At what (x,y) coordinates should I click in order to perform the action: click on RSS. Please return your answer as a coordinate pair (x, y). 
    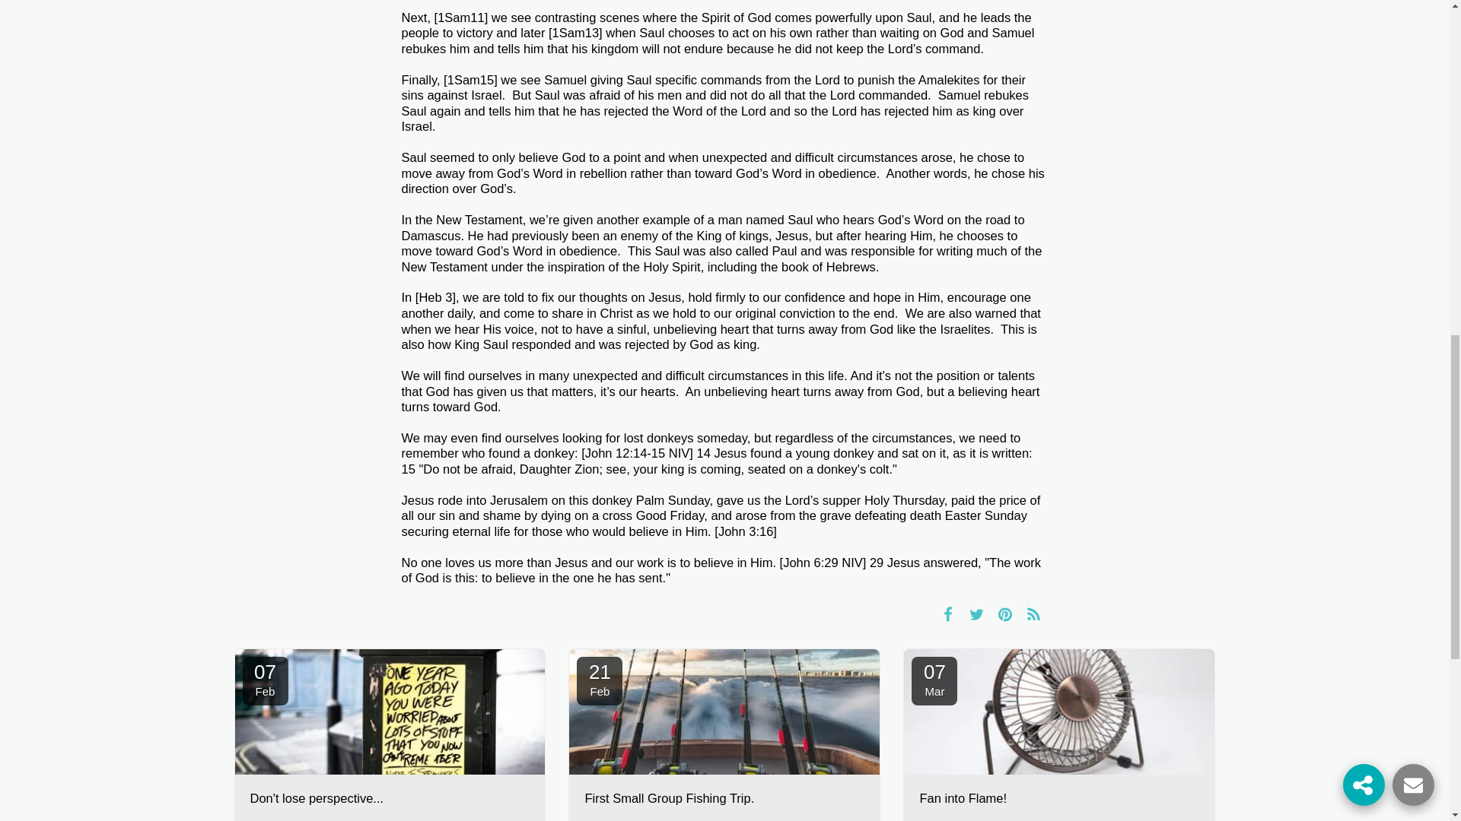
    Looking at the image, I should click on (948, 613).